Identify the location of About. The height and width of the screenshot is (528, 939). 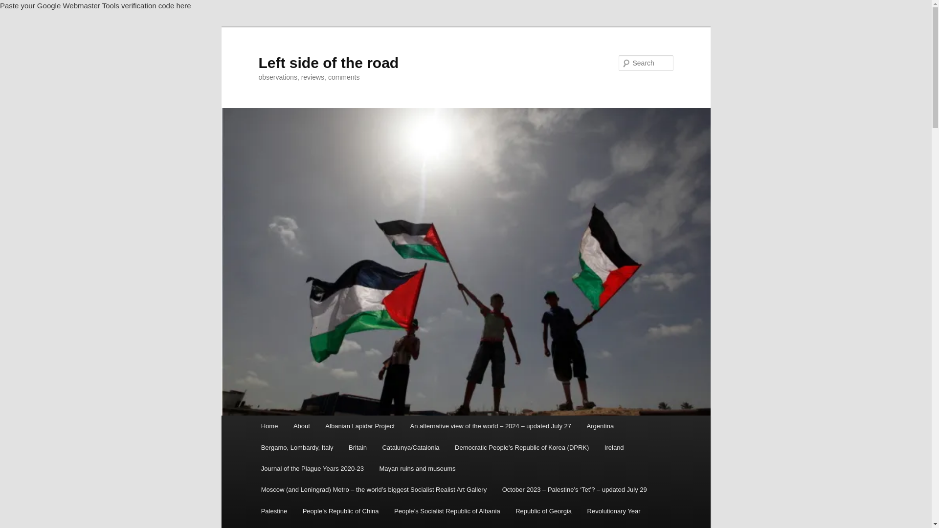
(301, 426).